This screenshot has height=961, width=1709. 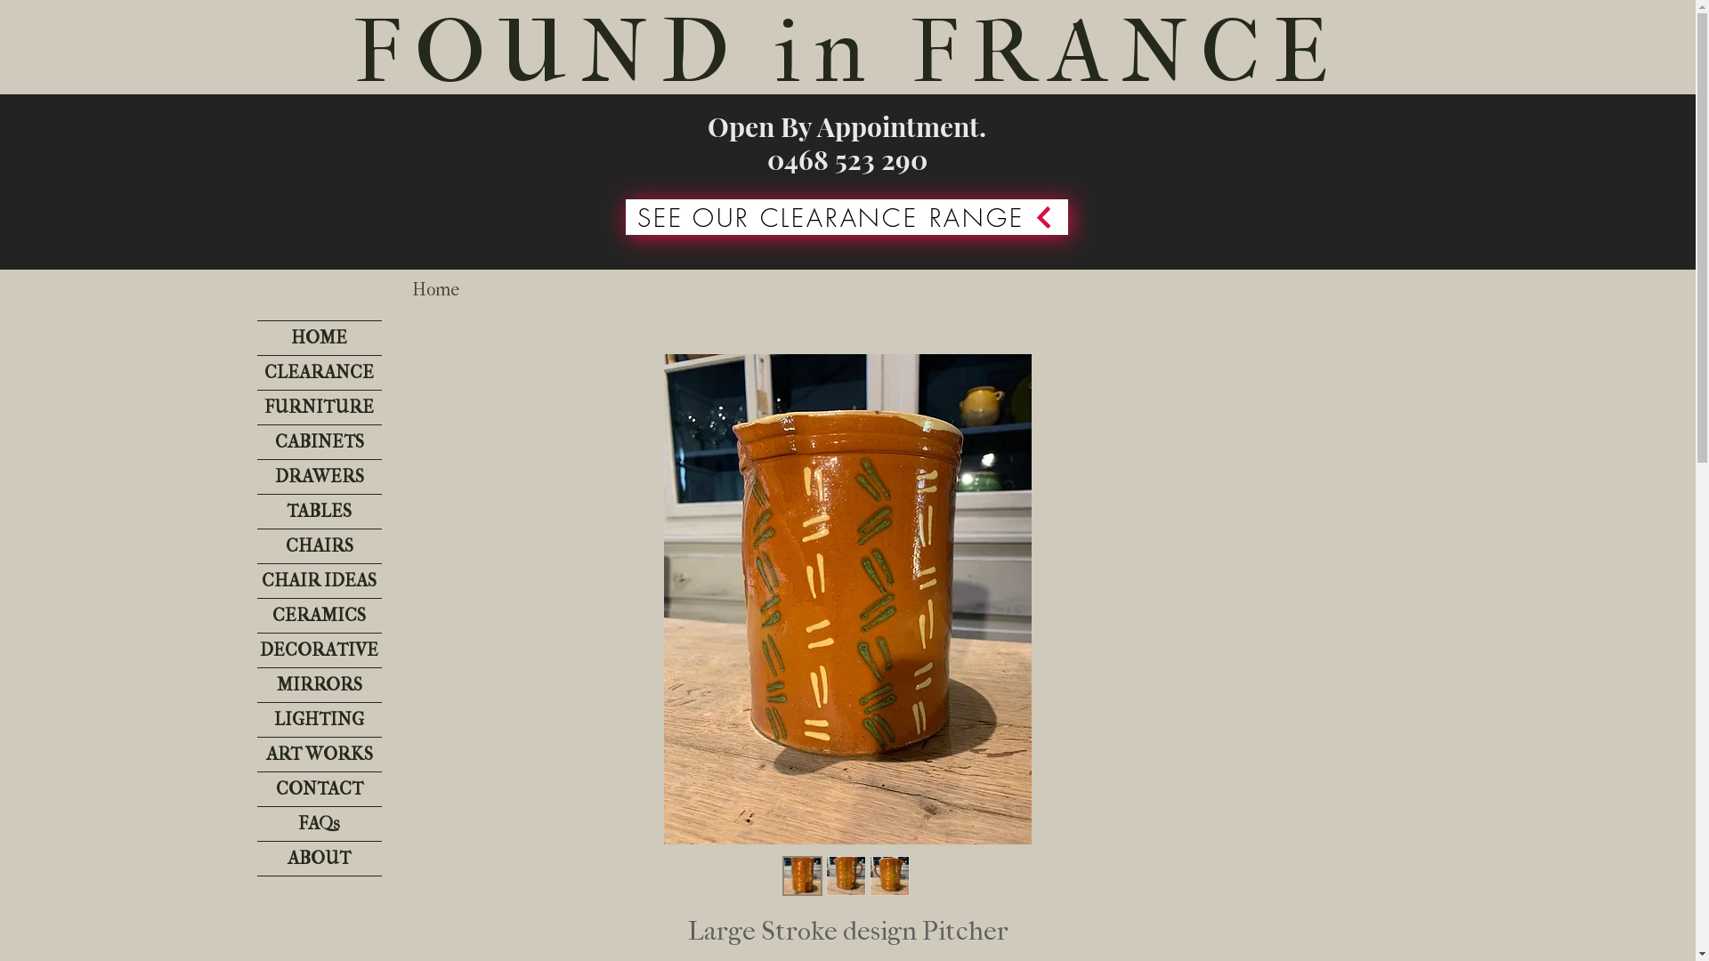 What do you see at coordinates (319, 408) in the screenshot?
I see `FURNITURE` at bounding box center [319, 408].